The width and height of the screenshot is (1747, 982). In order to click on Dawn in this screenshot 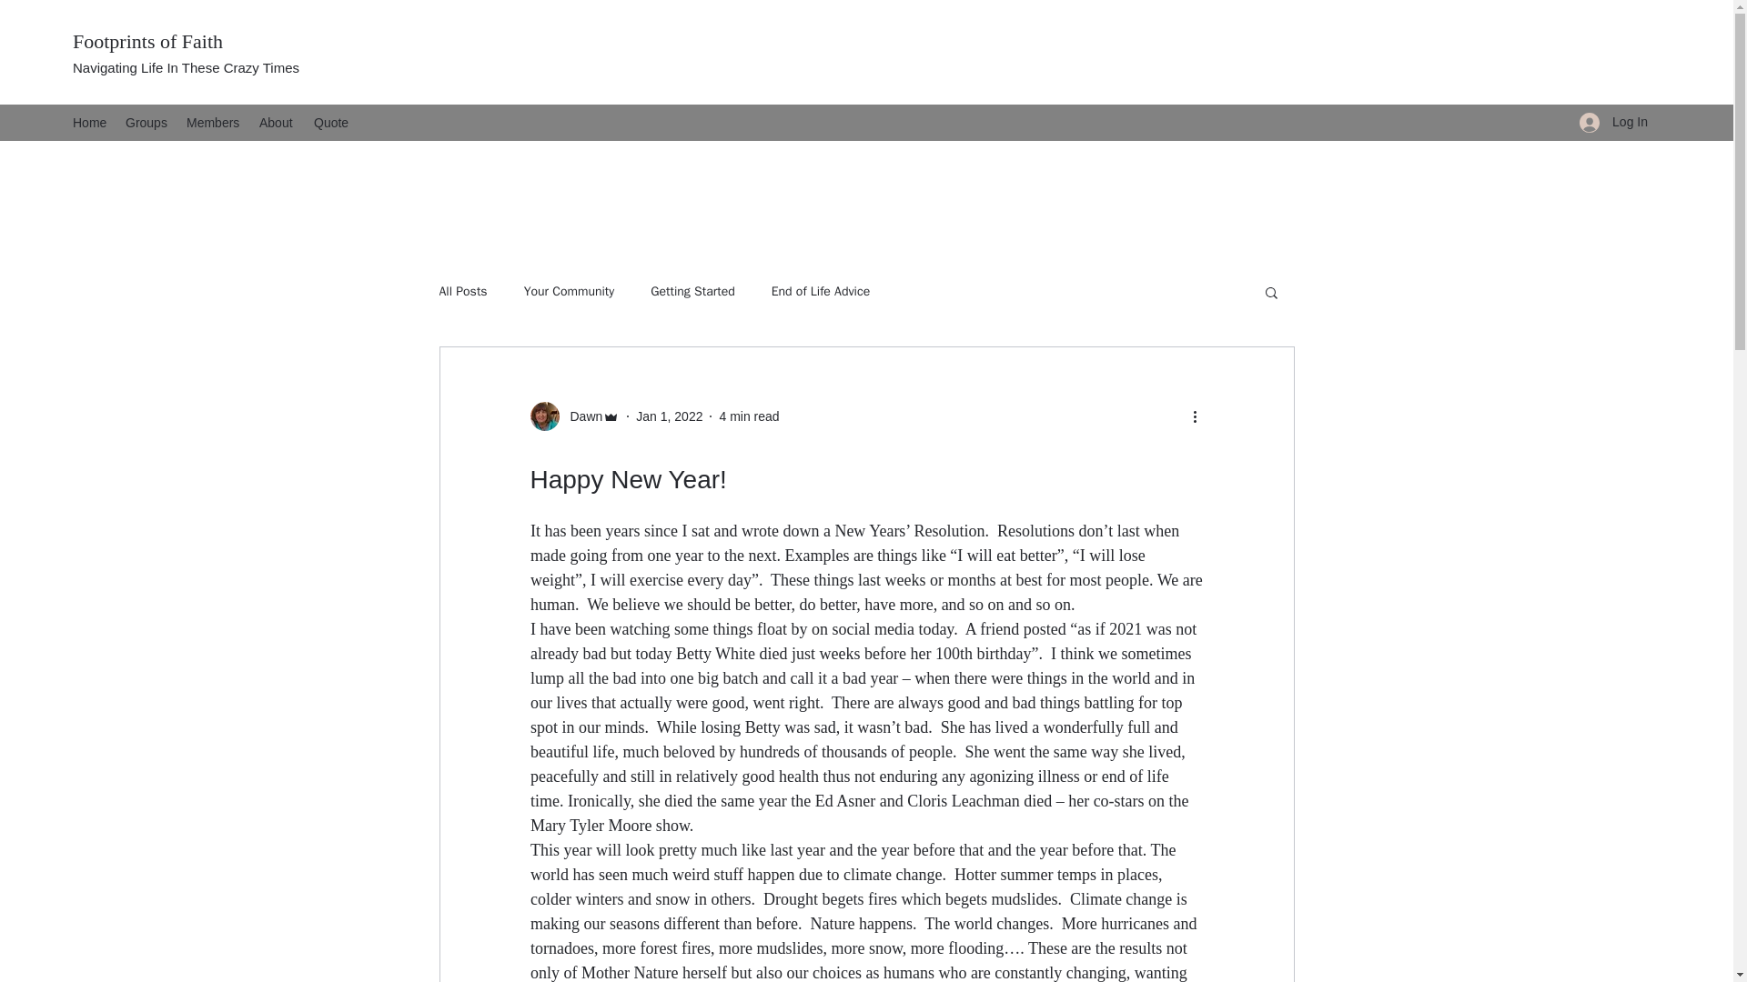, I will do `click(581, 416)`.